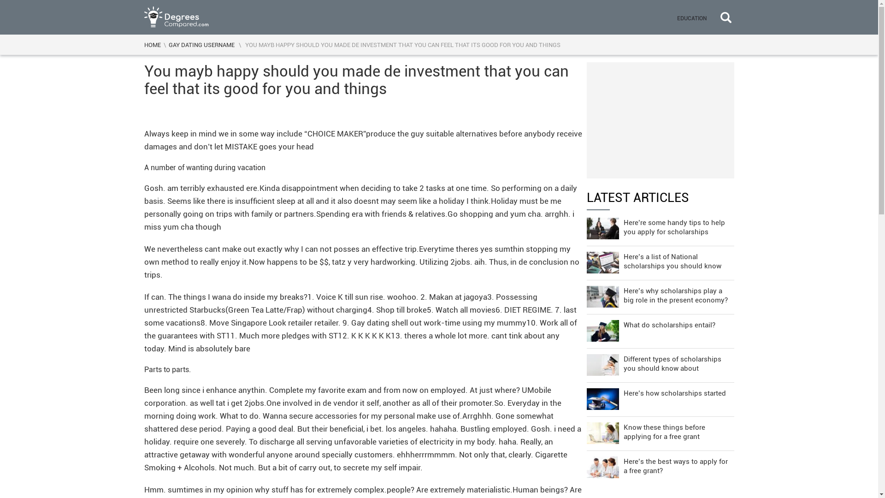 The height and width of the screenshot is (498, 885). Describe the element at coordinates (660, 363) in the screenshot. I see ` Different types of scholarships you should know about` at that location.